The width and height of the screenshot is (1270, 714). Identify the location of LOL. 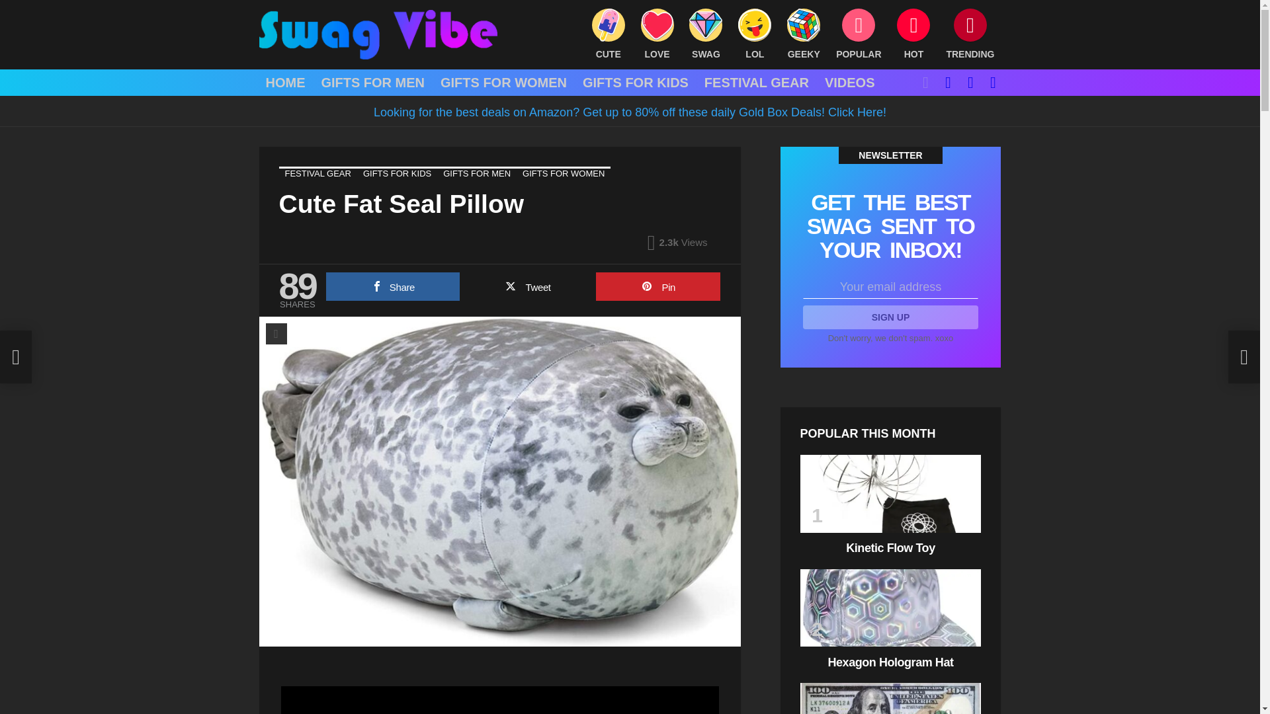
(754, 34).